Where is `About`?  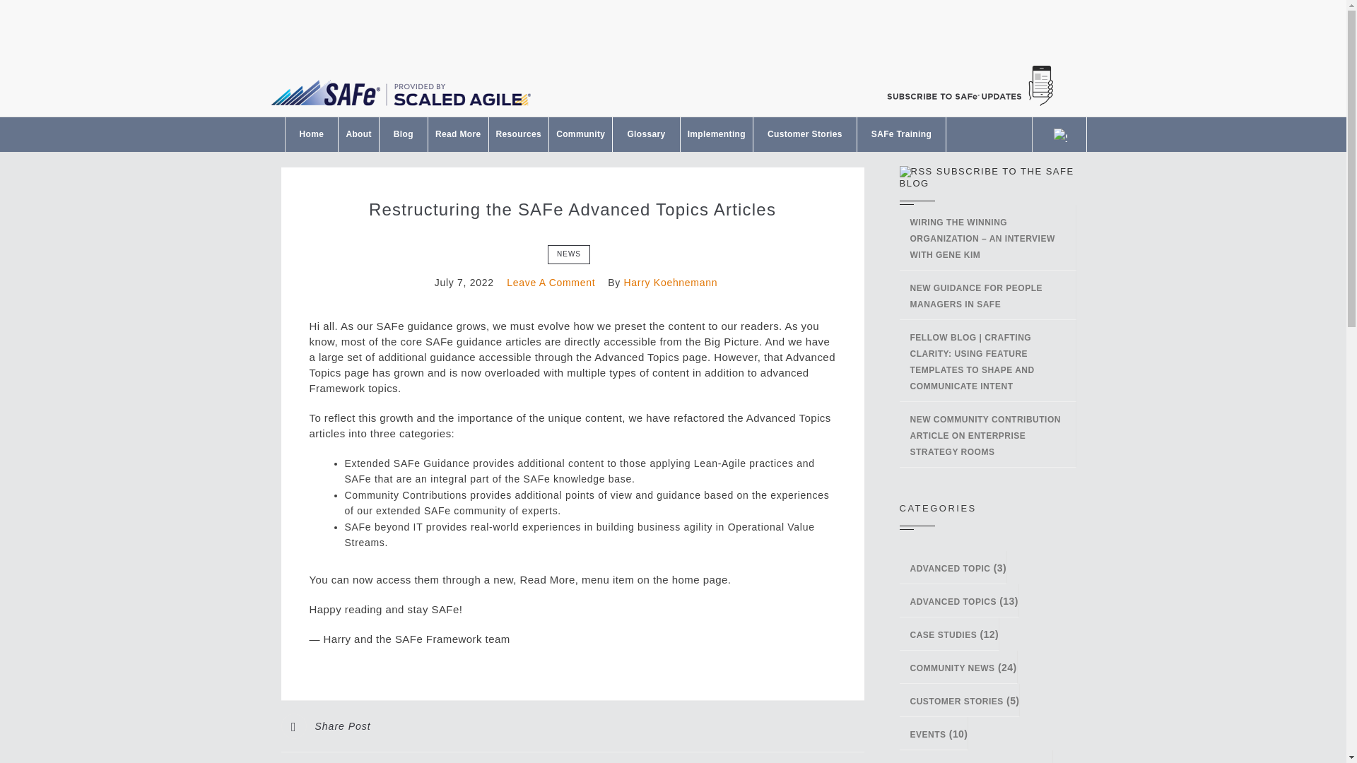 About is located at coordinates (358, 134).